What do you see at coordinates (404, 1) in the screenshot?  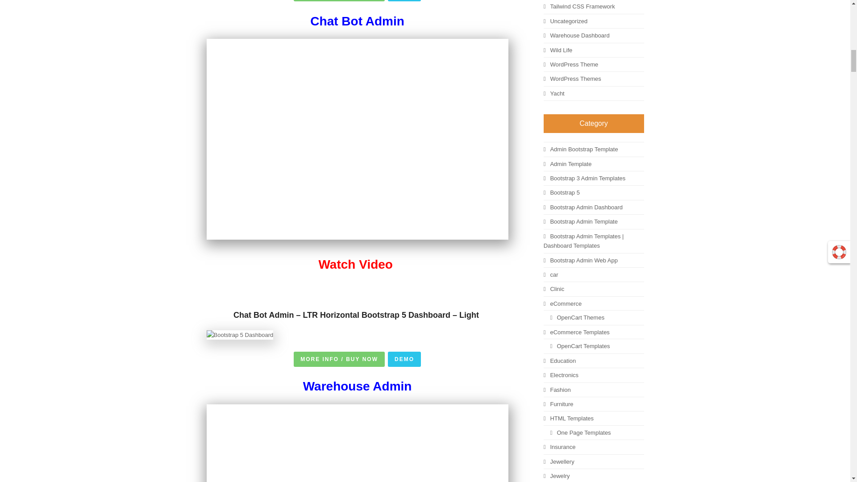 I see `DEMO` at bounding box center [404, 1].